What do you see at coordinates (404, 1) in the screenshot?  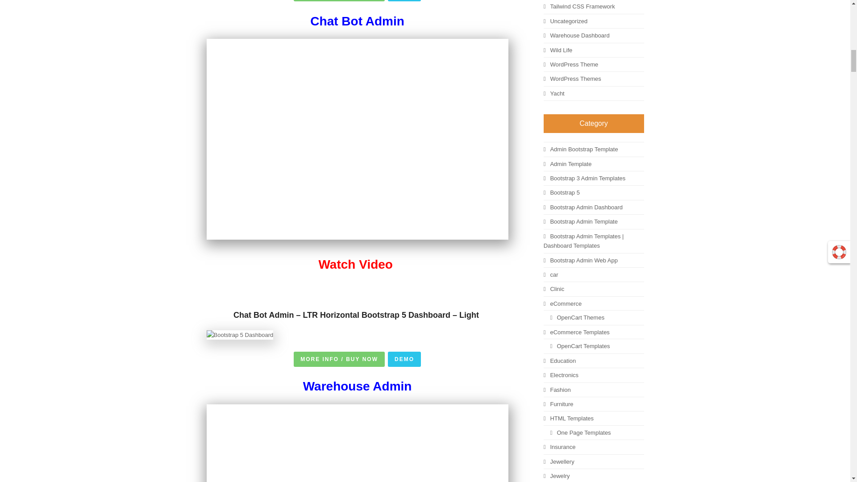 I see `DEMO` at bounding box center [404, 1].